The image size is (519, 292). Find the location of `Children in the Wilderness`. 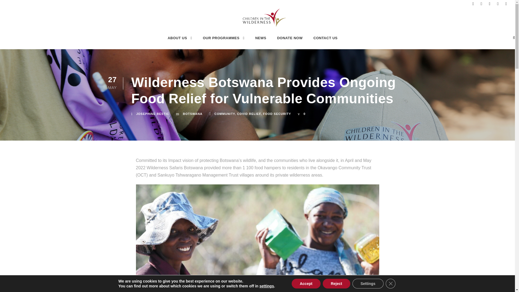

Children in the Wilderness is located at coordinates (264, 18).